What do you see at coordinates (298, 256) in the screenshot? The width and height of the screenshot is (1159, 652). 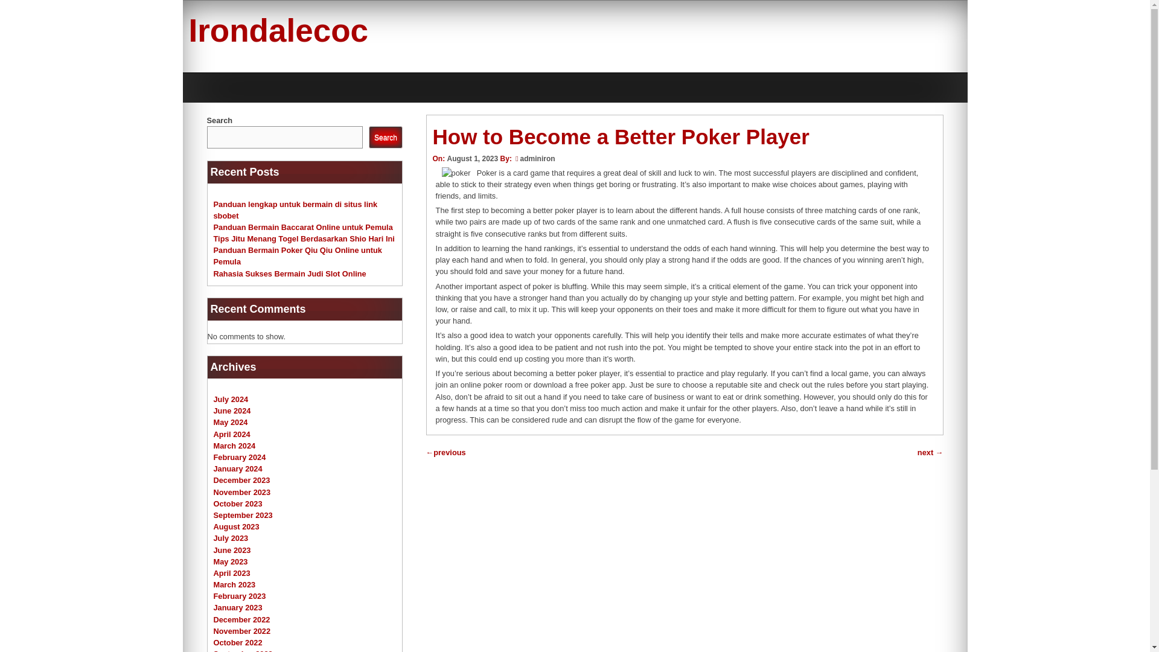 I see `Panduan Bermain Poker Qiu Qiu Online untuk Pemula` at bounding box center [298, 256].